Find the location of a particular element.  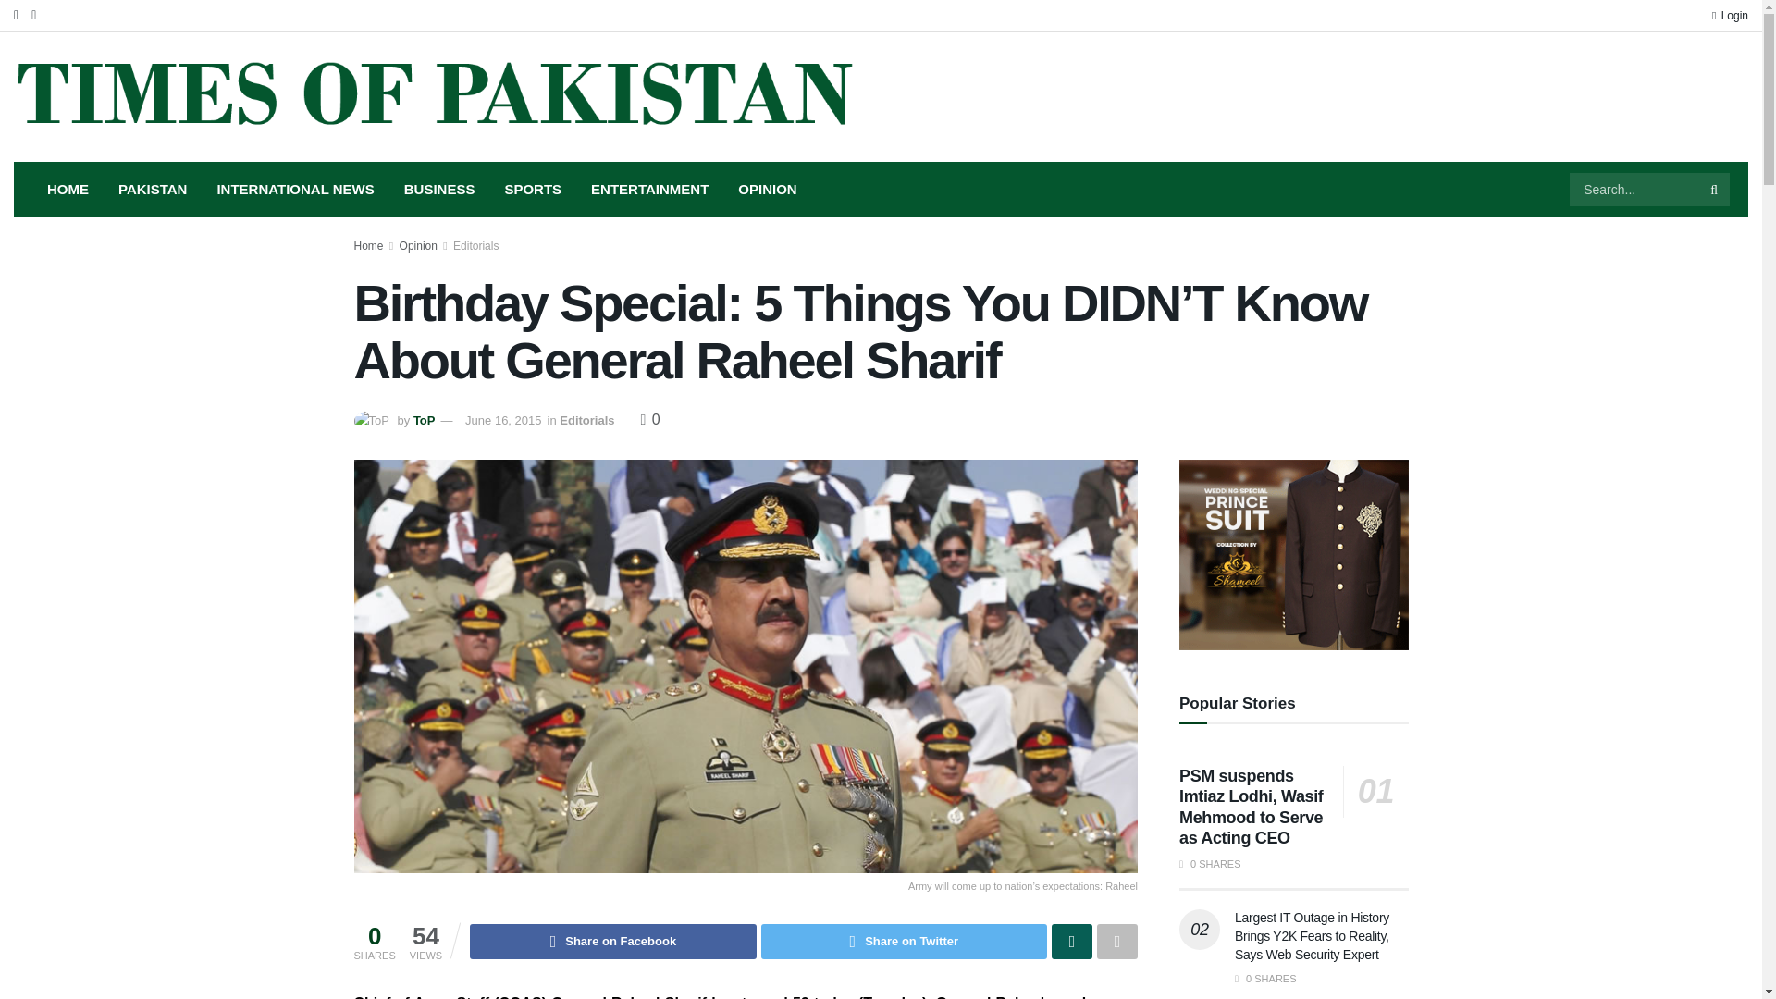

Opinion is located at coordinates (418, 246).